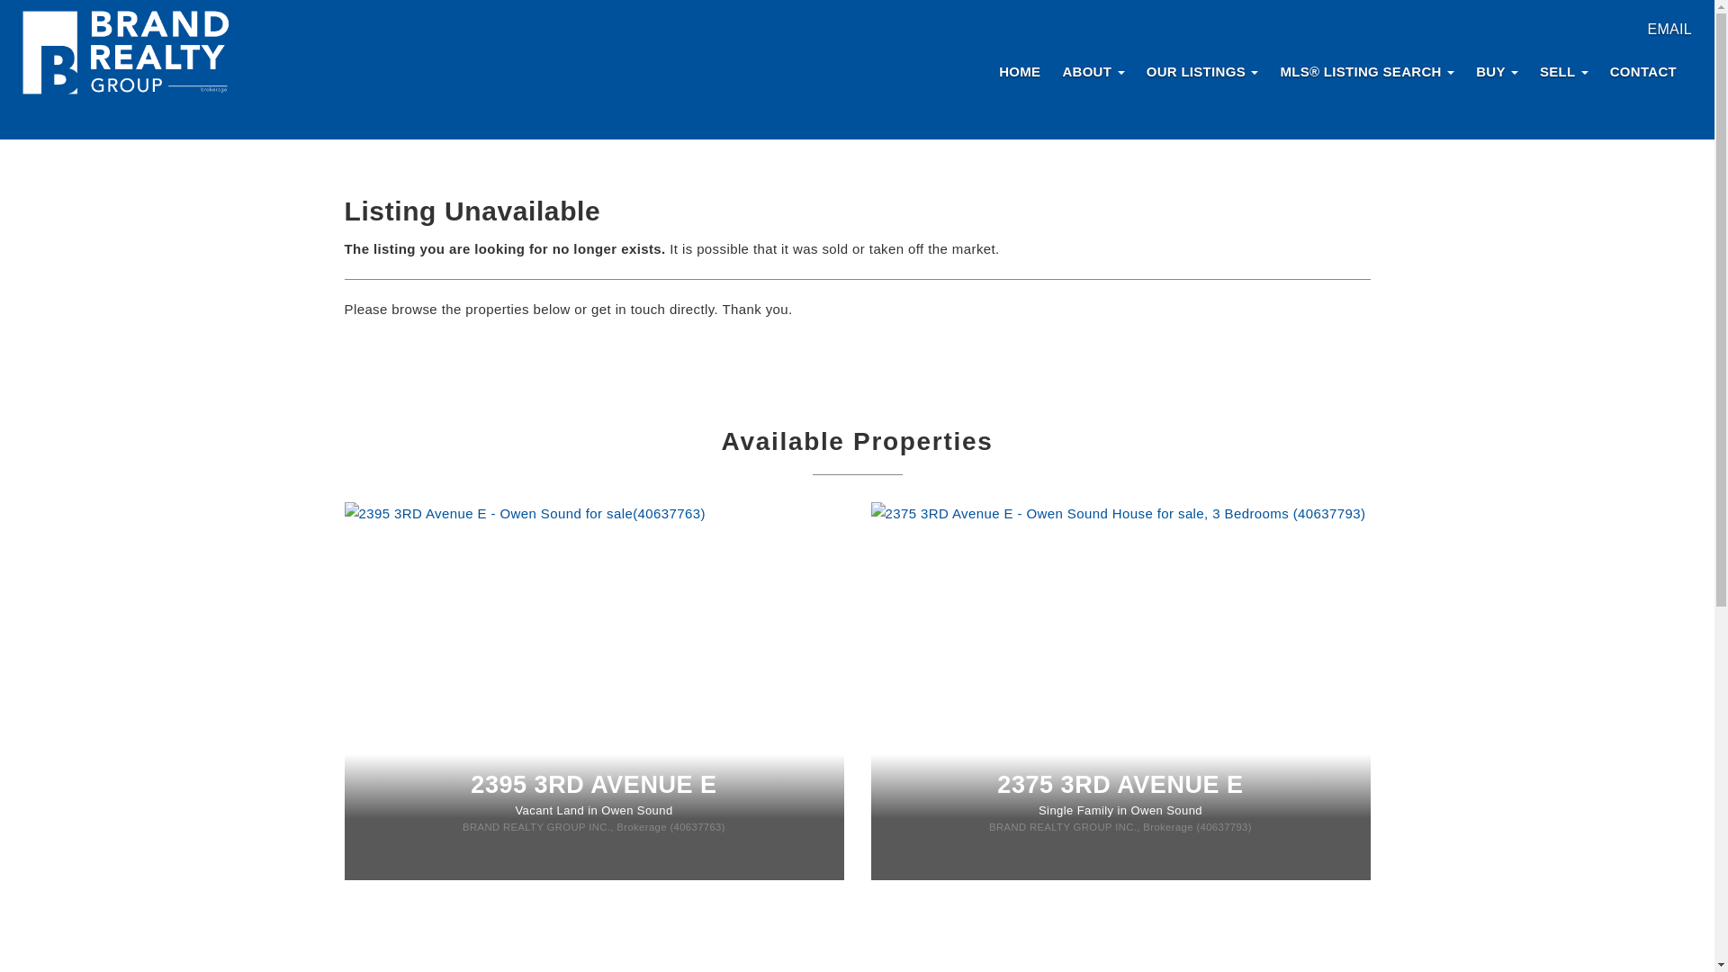  Describe the element at coordinates (1498, 70) in the screenshot. I see `BUY` at that location.